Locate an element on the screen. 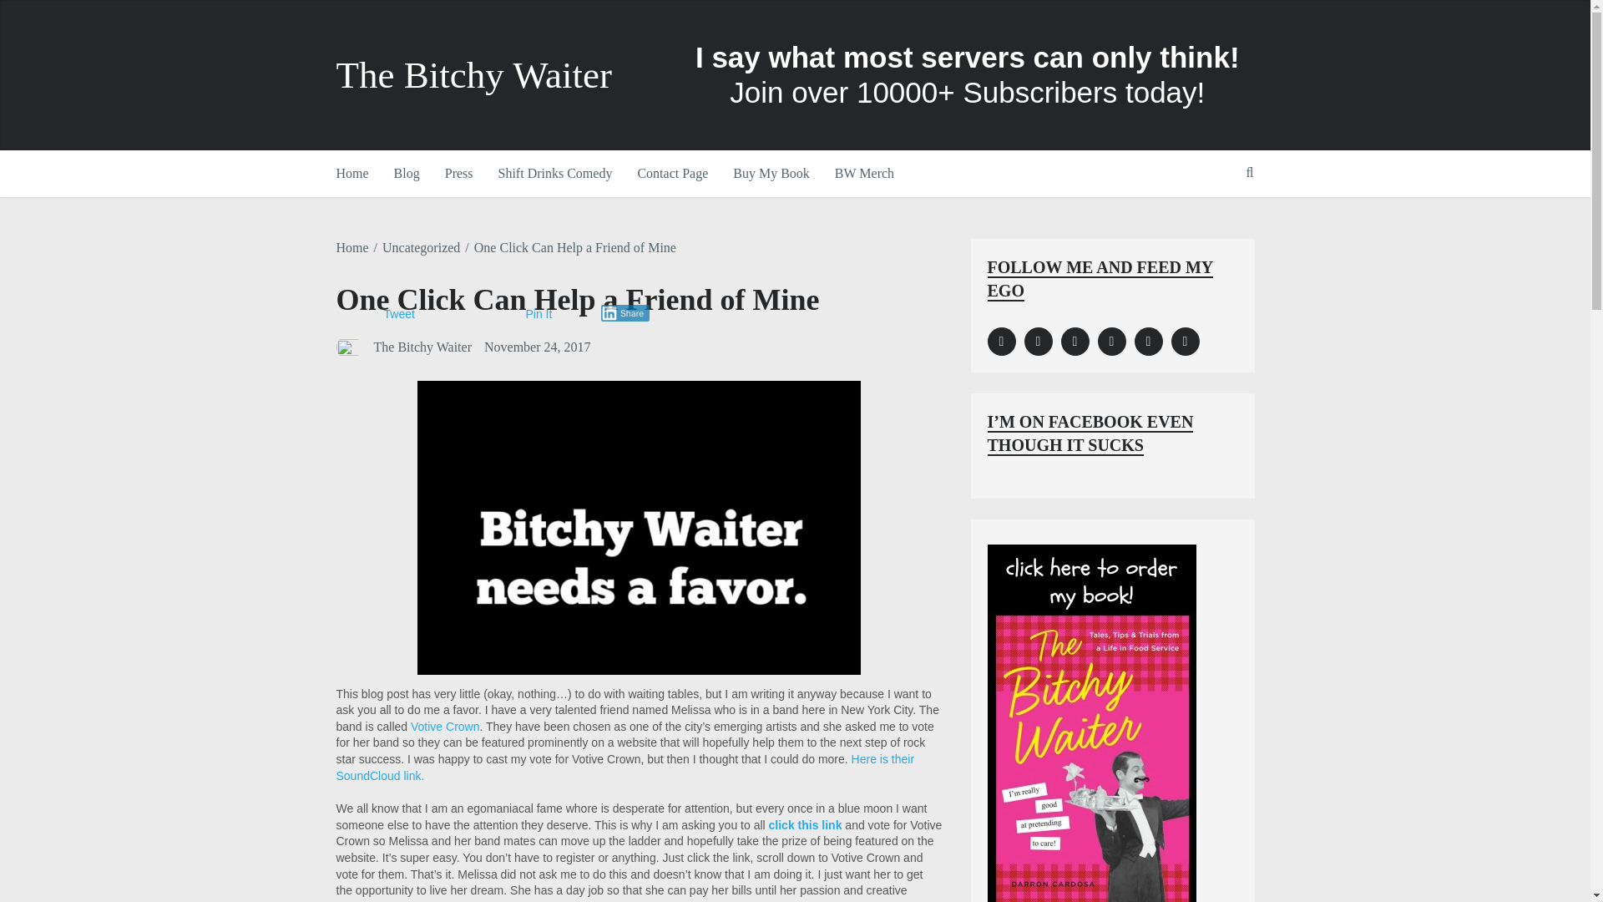  YouTube is located at coordinates (1147, 341).